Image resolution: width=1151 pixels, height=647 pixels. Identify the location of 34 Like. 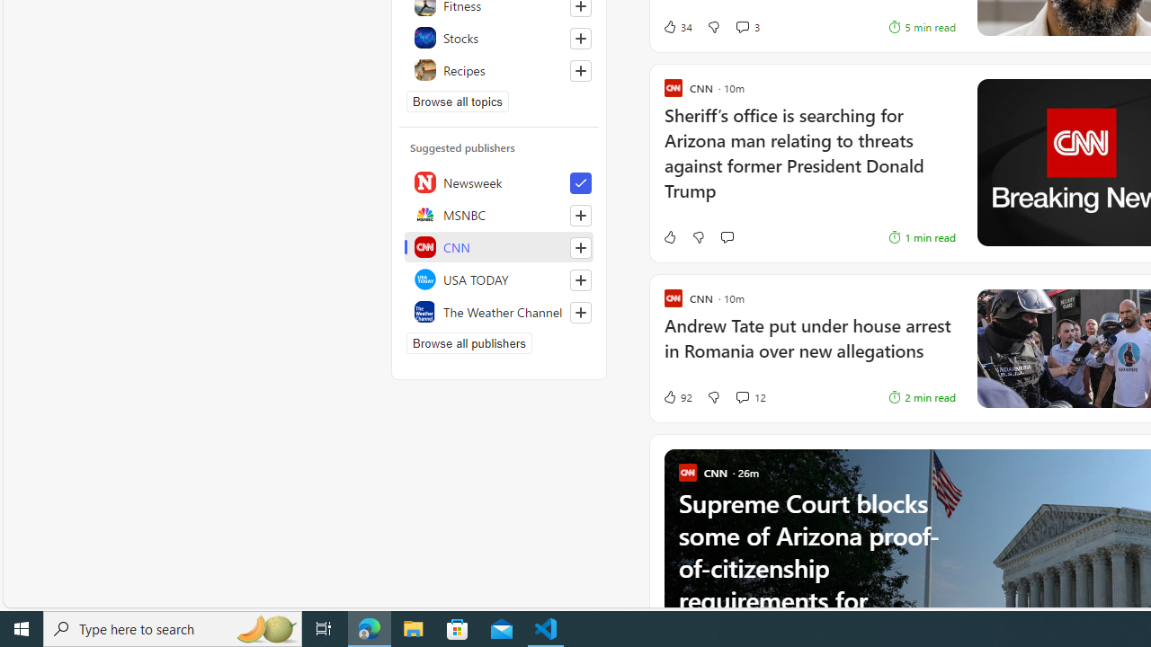
(677, 27).